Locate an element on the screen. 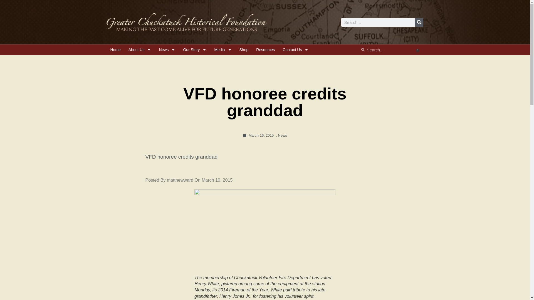  News is located at coordinates (167, 49).